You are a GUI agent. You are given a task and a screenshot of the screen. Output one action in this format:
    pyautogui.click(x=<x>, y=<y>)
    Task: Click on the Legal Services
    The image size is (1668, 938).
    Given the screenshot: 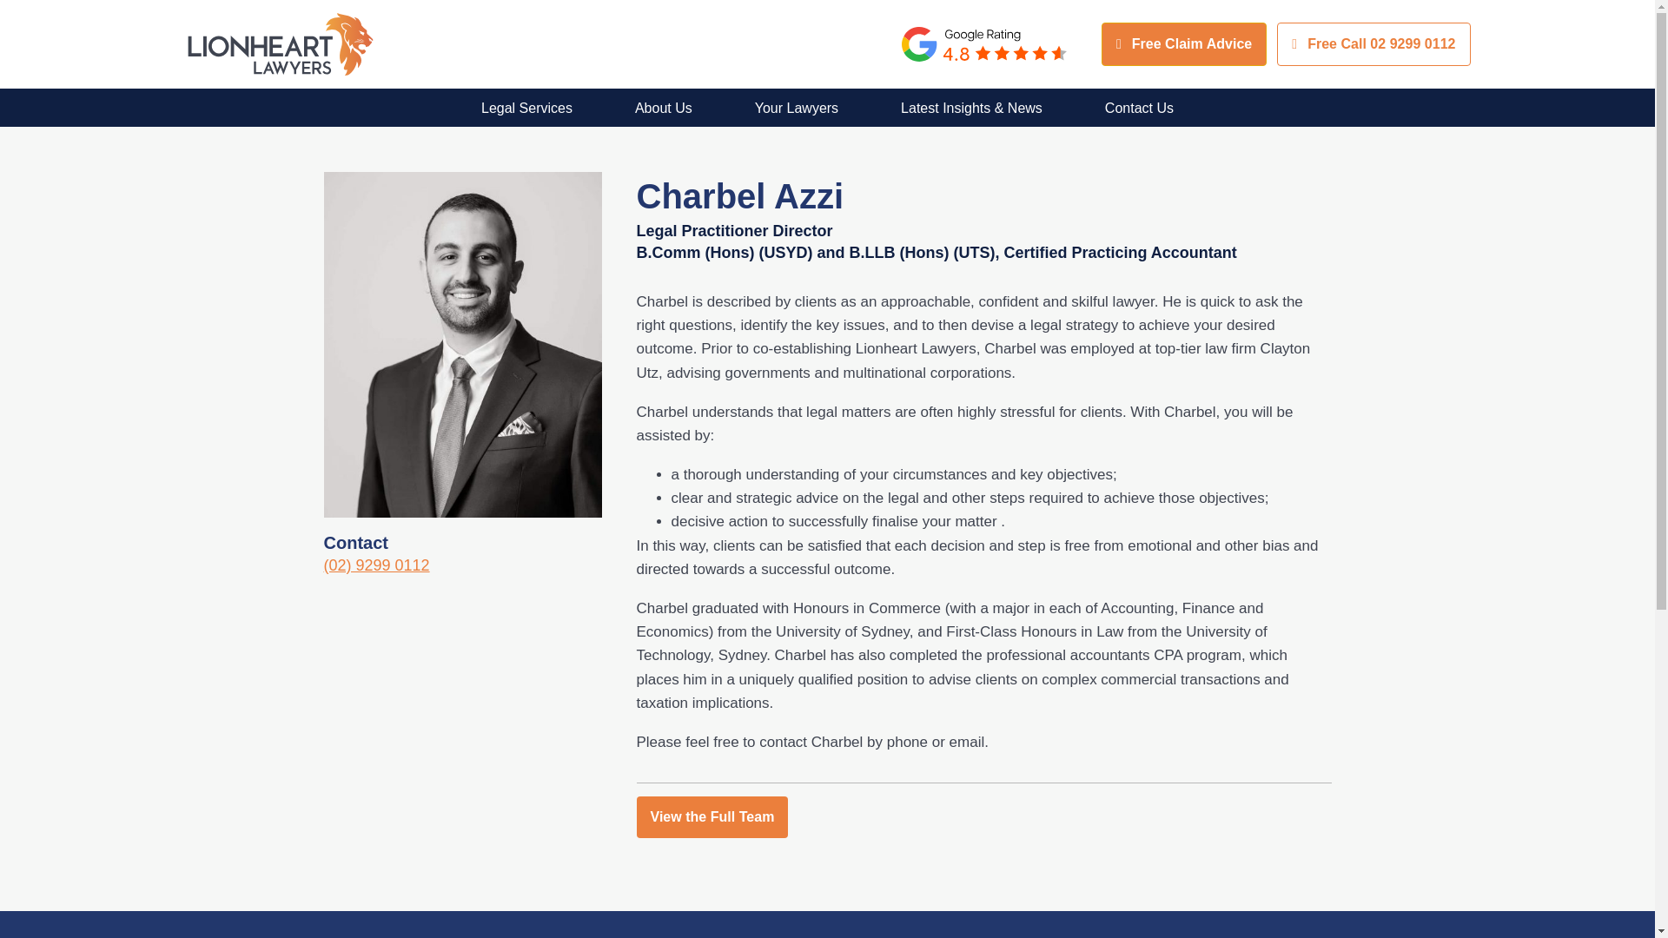 What is the action you would take?
    pyautogui.click(x=526, y=108)
    